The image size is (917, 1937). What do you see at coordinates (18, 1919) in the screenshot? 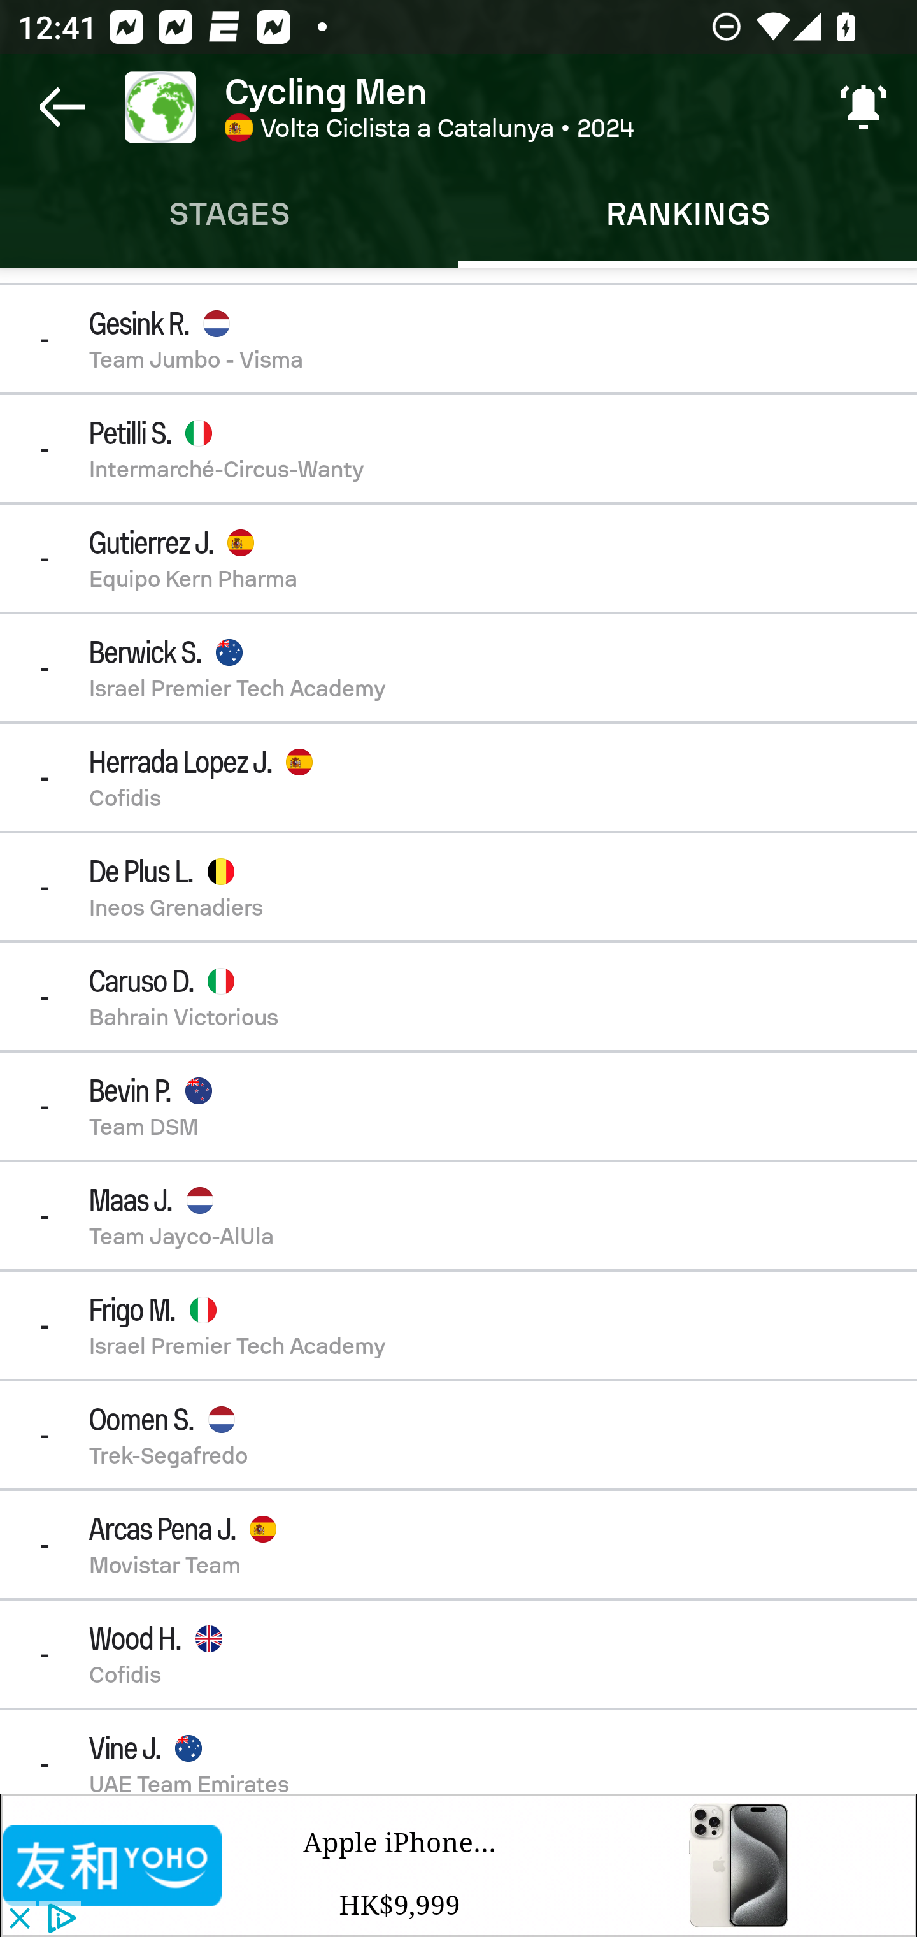
I see `close_button` at bounding box center [18, 1919].